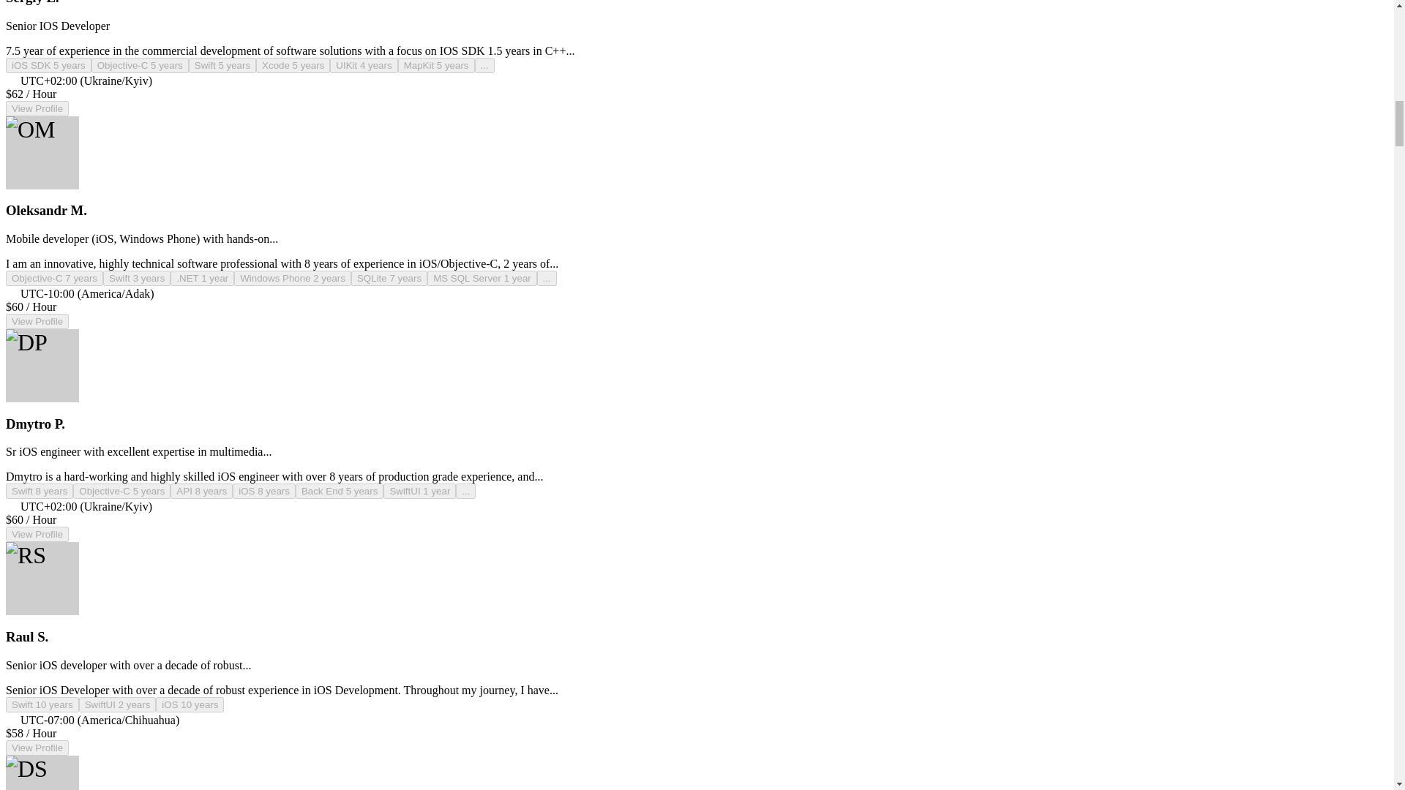 The height and width of the screenshot is (790, 1405). Describe the element at coordinates (139, 65) in the screenshot. I see `Objective-C 5 years` at that location.